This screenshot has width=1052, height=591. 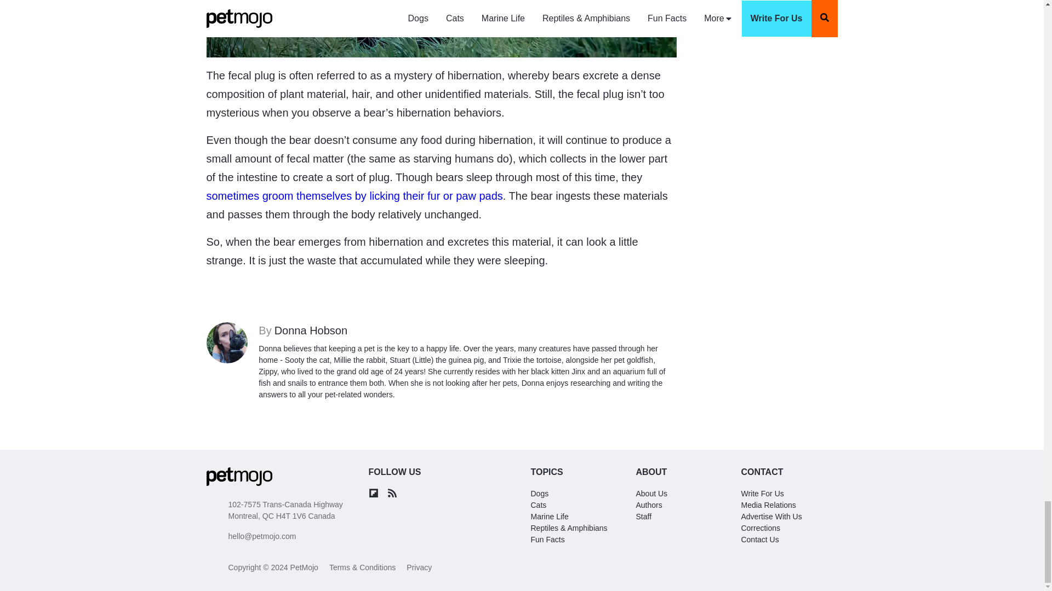 I want to click on Media Relations, so click(x=768, y=505).